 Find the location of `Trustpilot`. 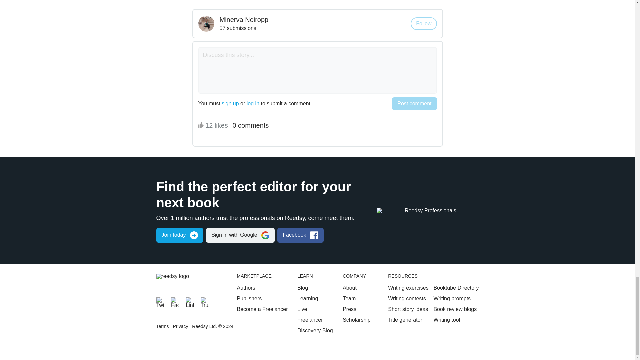

Trustpilot is located at coordinates (205, 301).